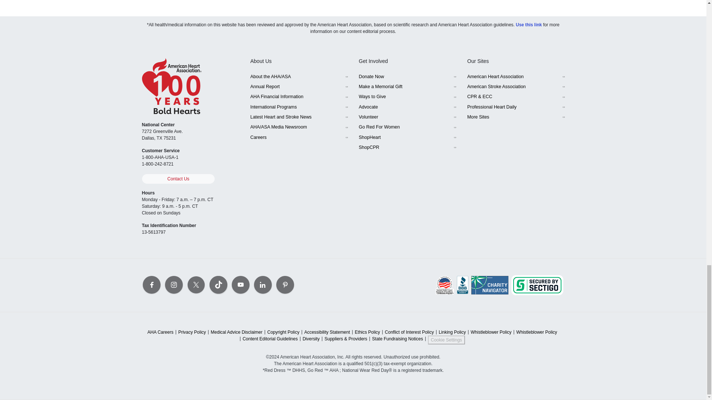  I want to click on Go Red For Women, so click(407, 127).